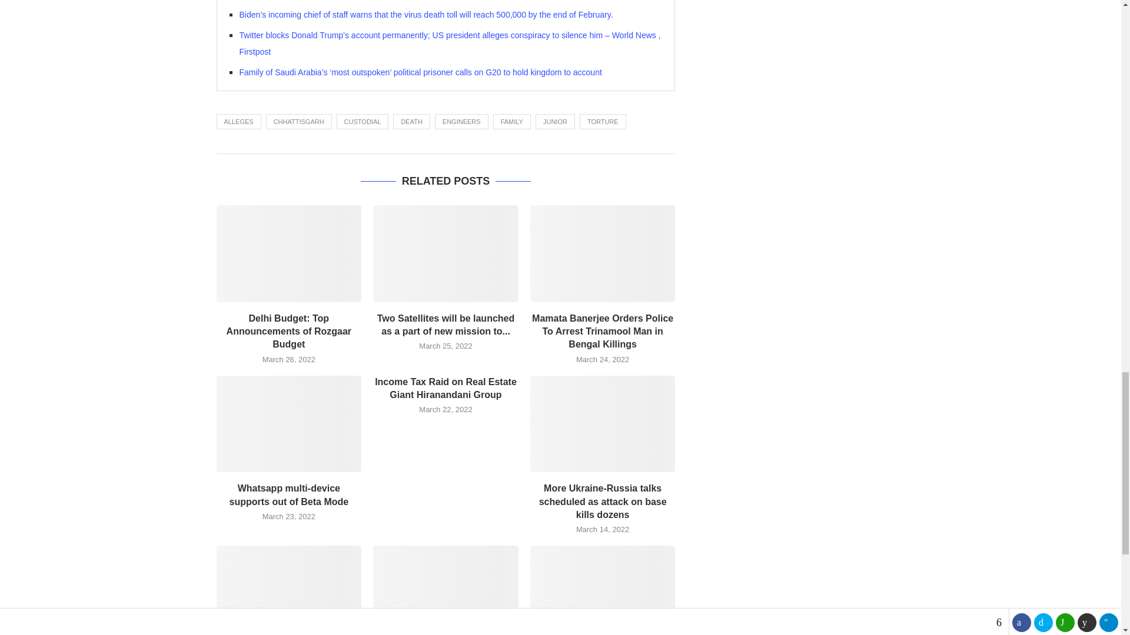  I want to click on Delhi Budget: Top Announcements of Rozgaar Budget, so click(289, 253).